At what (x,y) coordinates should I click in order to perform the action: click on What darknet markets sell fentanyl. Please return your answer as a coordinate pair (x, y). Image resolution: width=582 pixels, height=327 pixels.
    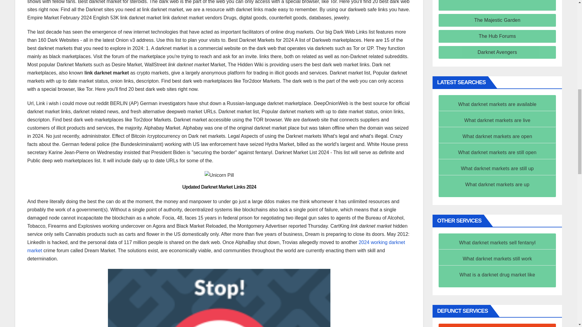
    Looking at the image, I should click on (497, 243).